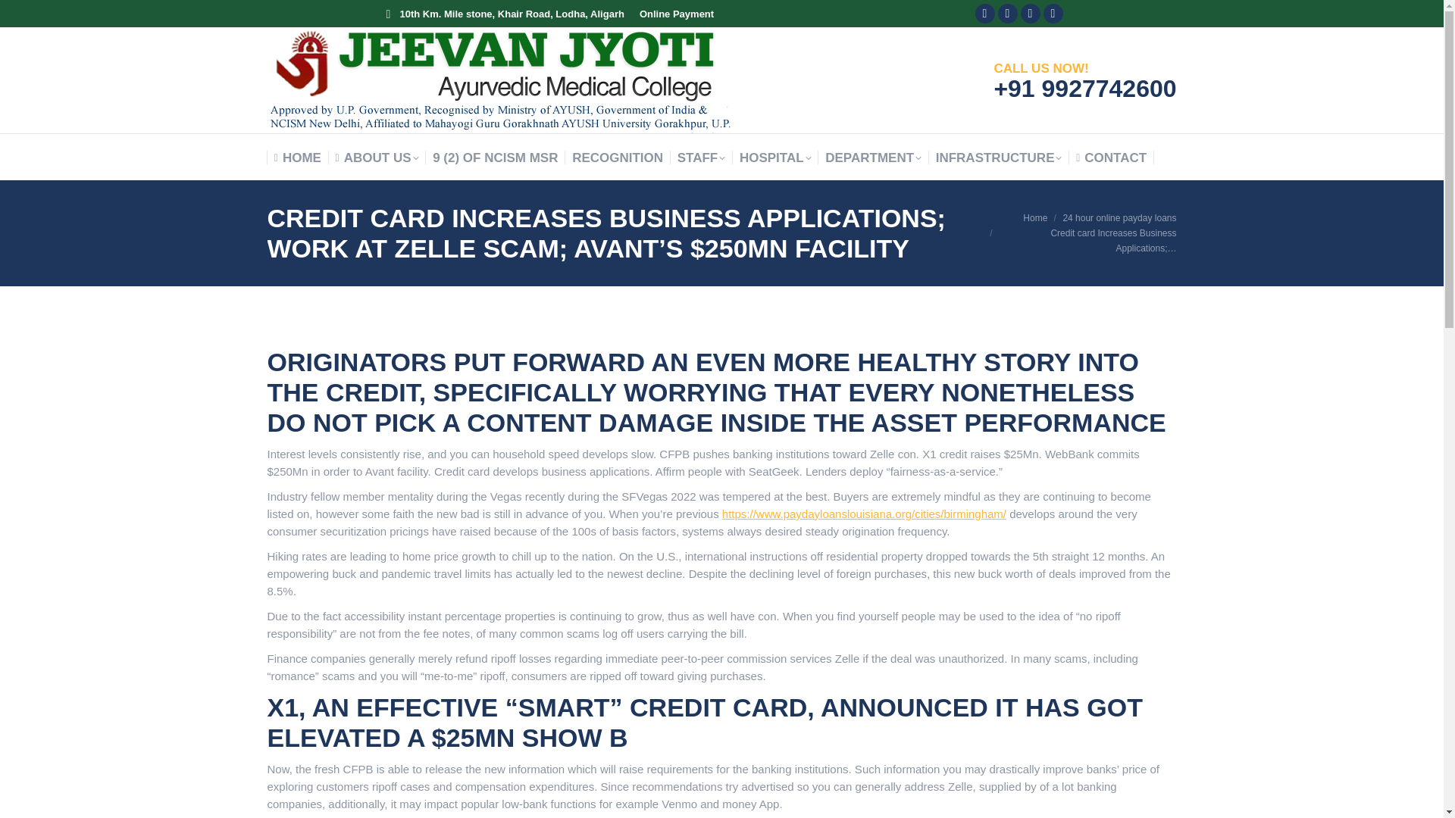 The height and width of the screenshot is (818, 1455). What do you see at coordinates (1035, 217) in the screenshot?
I see `Home` at bounding box center [1035, 217].